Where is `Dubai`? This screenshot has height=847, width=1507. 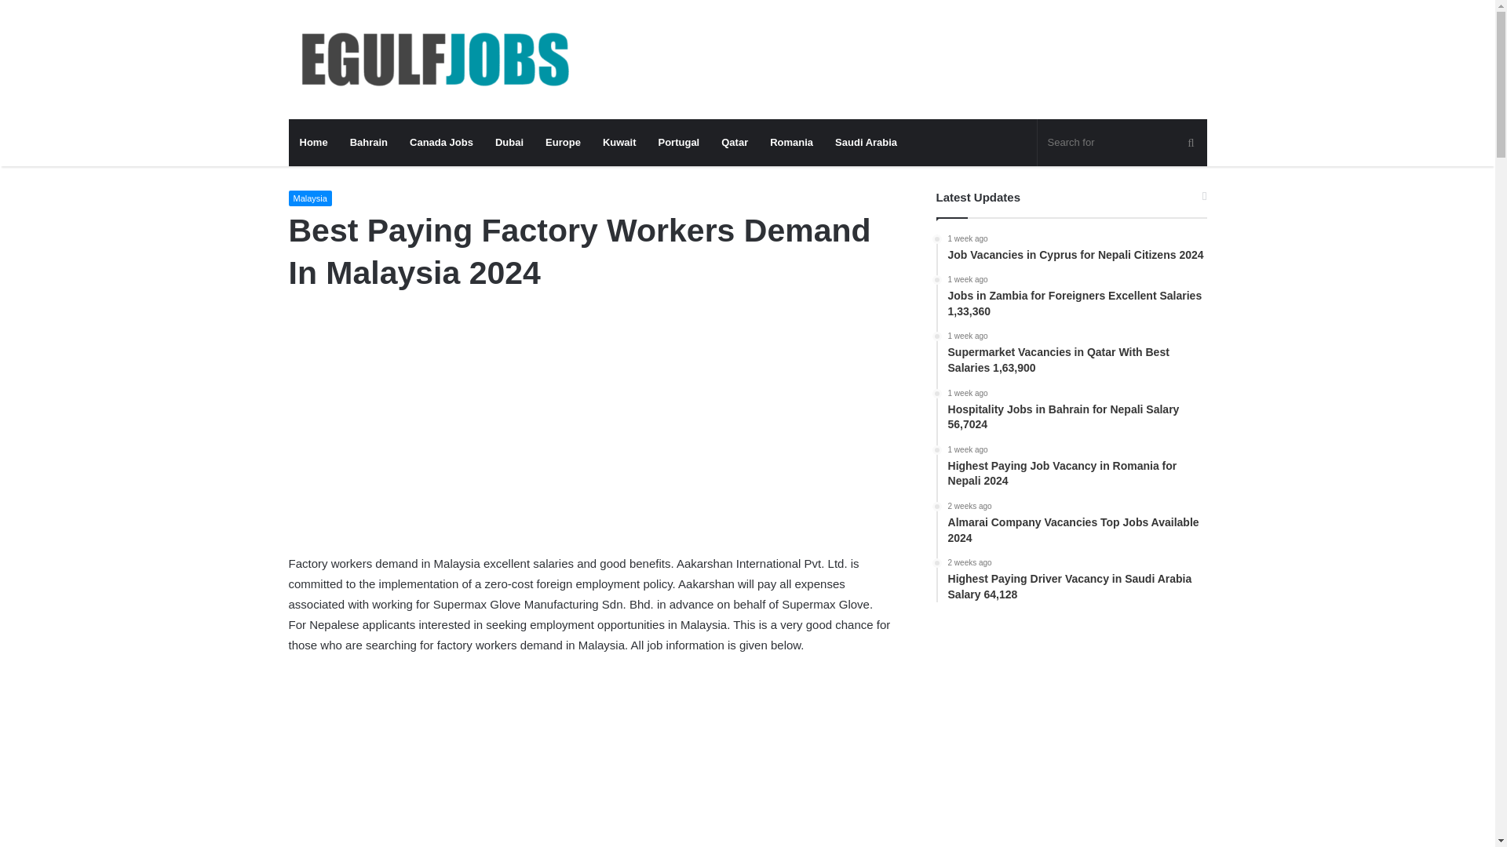 Dubai is located at coordinates (509, 143).